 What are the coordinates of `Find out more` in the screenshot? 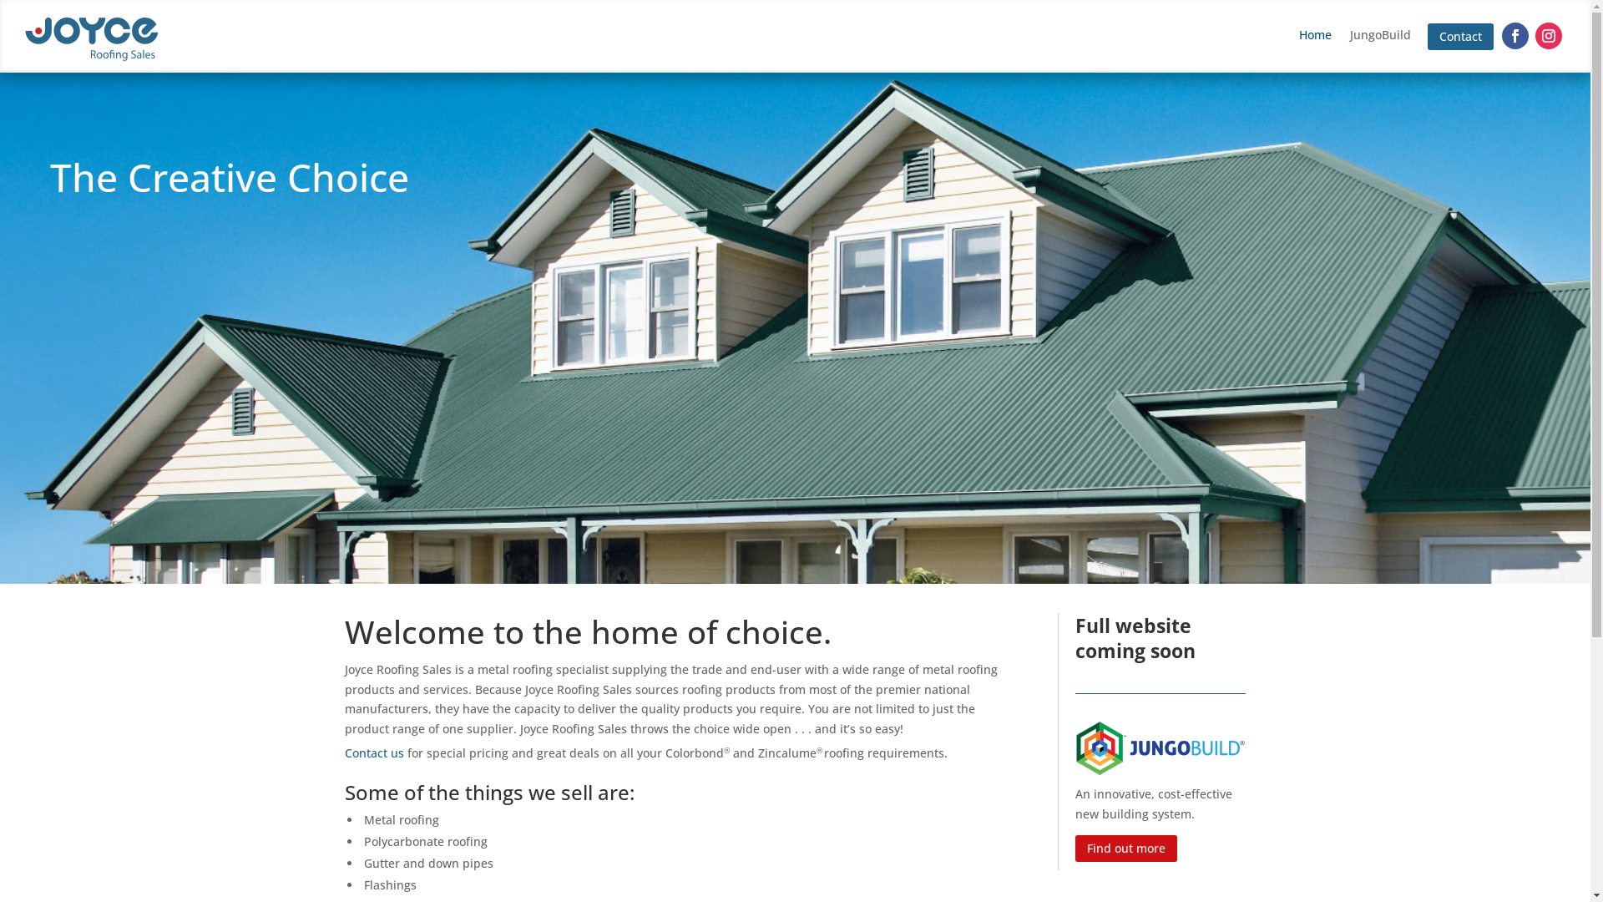 It's located at (1126, 849).